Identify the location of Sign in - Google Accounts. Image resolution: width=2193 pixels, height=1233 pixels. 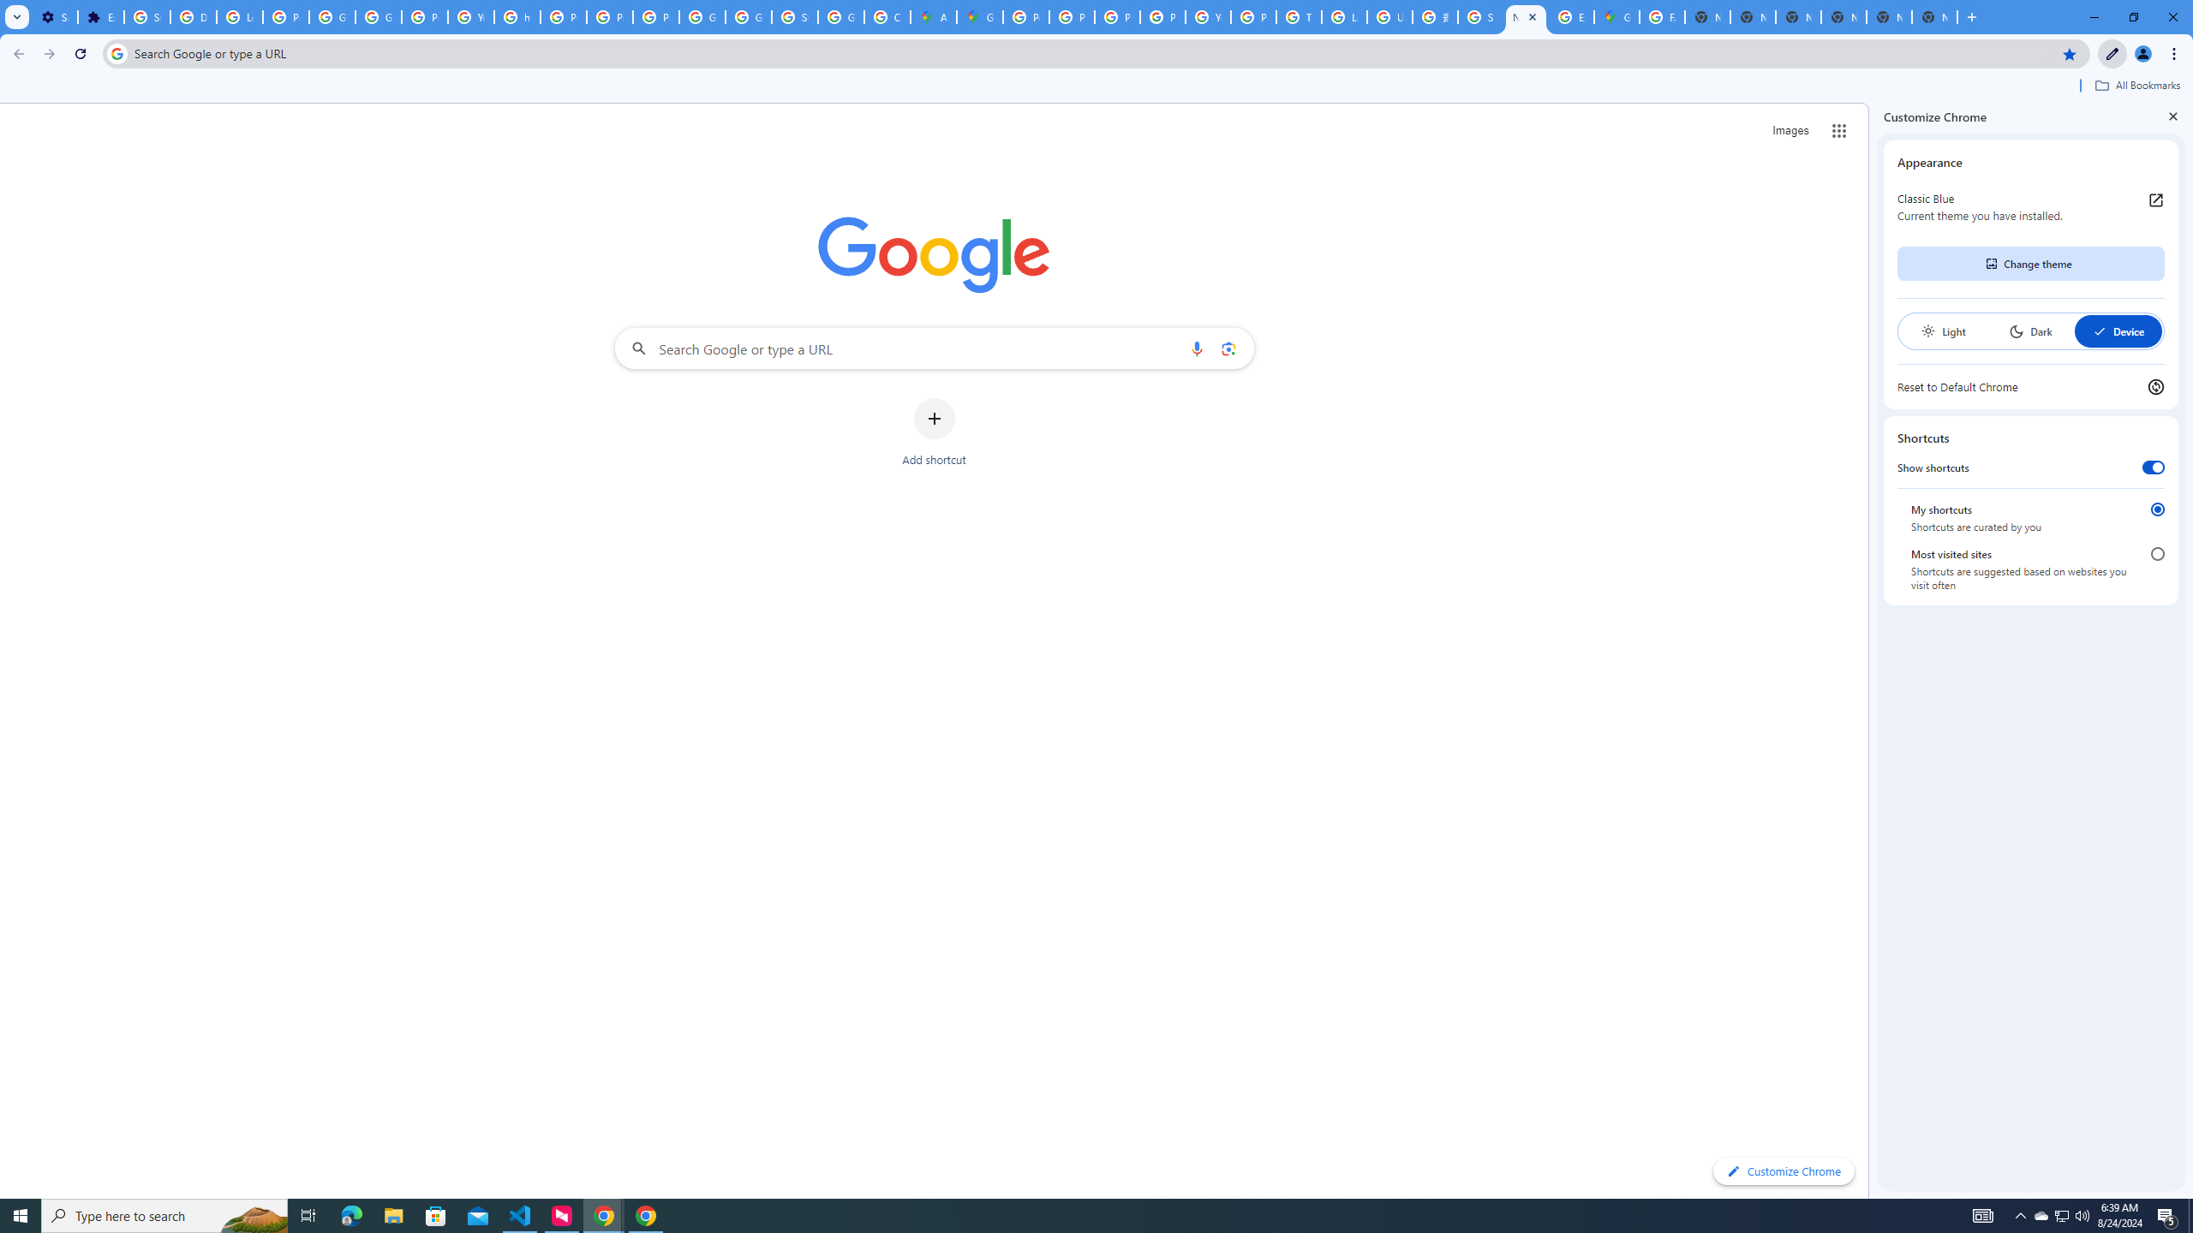
(1480, 17).